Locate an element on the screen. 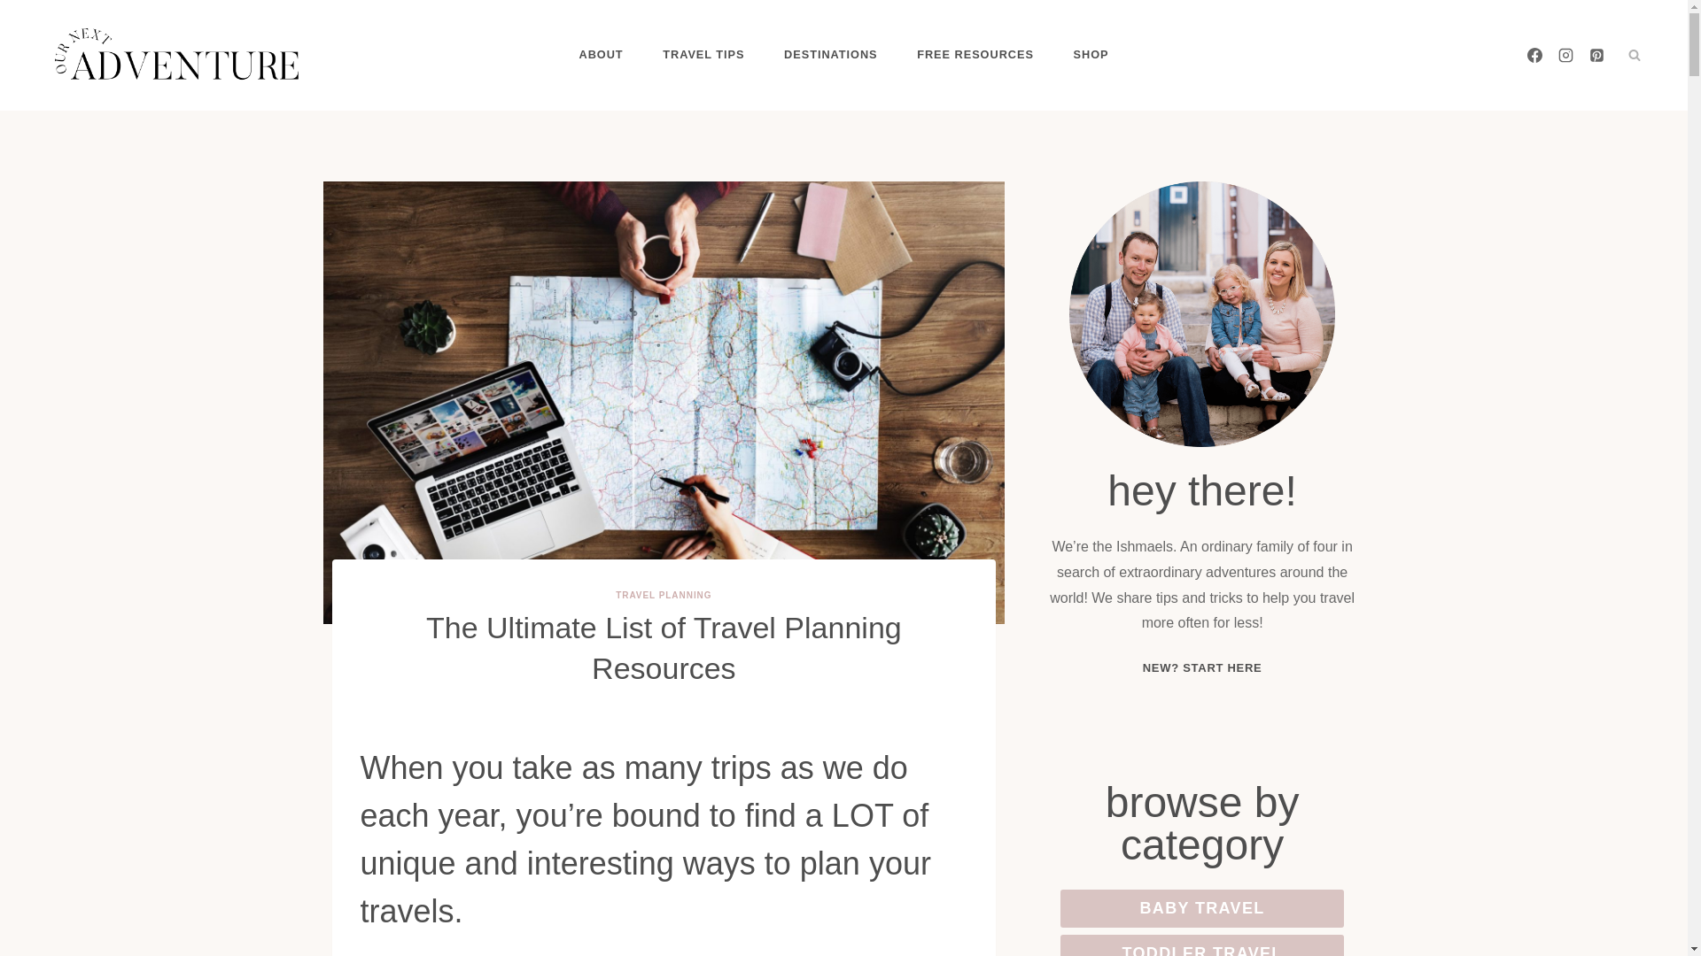 Image resolution: width=1701 pixels, height=956 pixels. ABOUT is located at coordinates (601, 55).